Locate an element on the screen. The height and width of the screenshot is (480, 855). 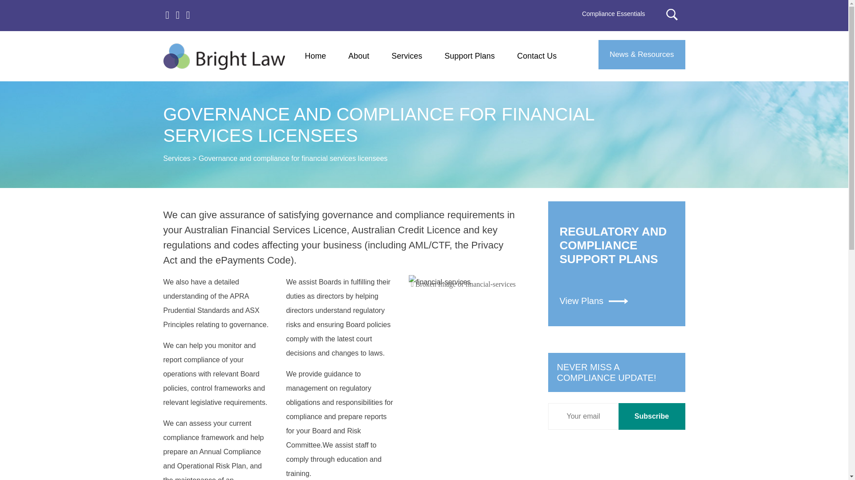
Services is located at coordinates (407, 56).